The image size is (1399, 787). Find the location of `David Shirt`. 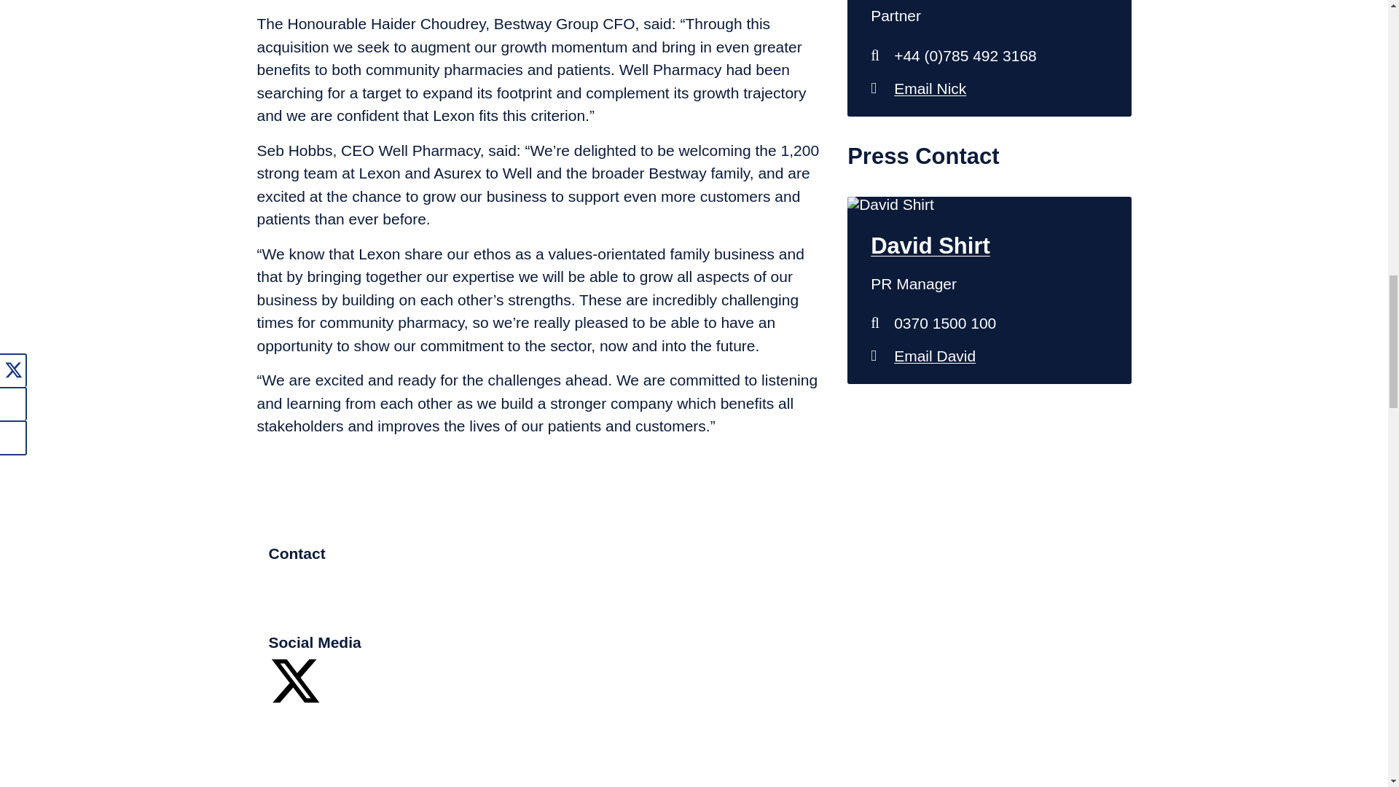

David Shirt is located at coordinates (989, 356).